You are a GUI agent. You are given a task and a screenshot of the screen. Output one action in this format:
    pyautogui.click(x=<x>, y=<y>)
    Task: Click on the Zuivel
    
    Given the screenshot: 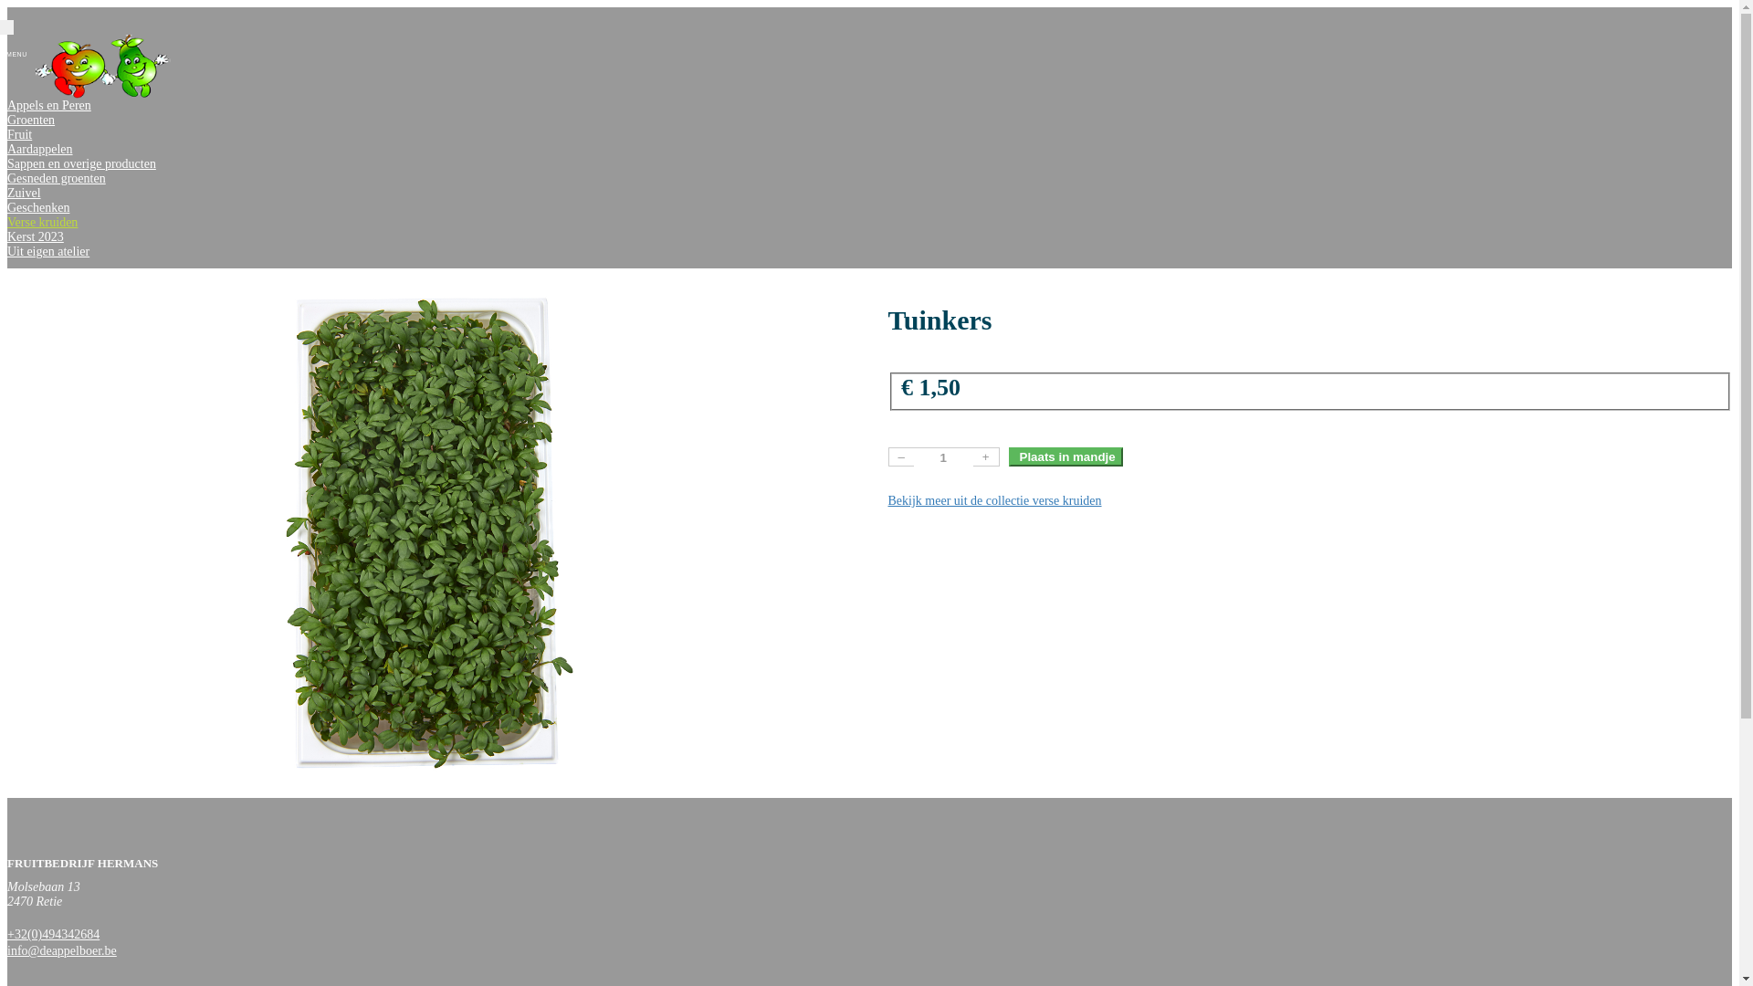 What is the action you would take?
    pyautogui.click(x=24, y=194)
    